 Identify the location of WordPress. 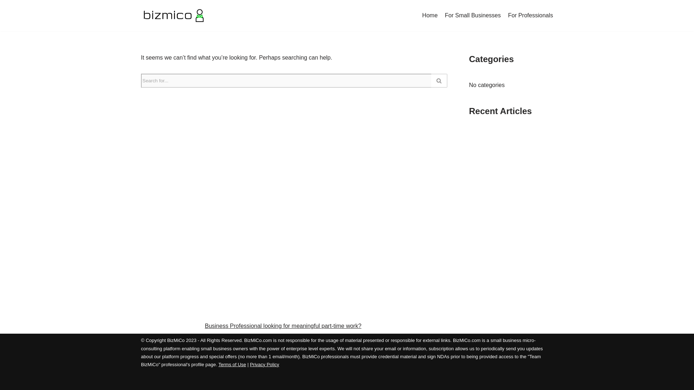
(205, 381).